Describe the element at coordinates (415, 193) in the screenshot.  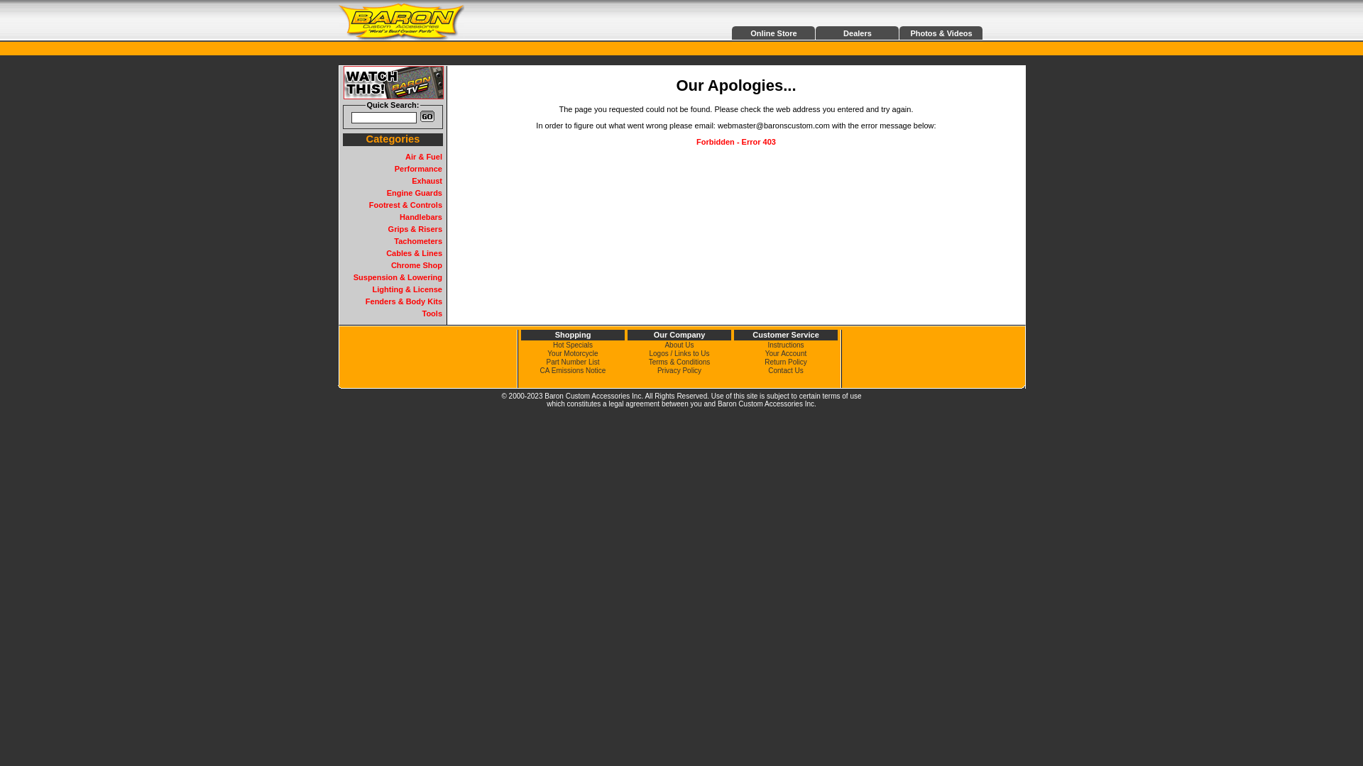
I see `Engine Guards` at that location.